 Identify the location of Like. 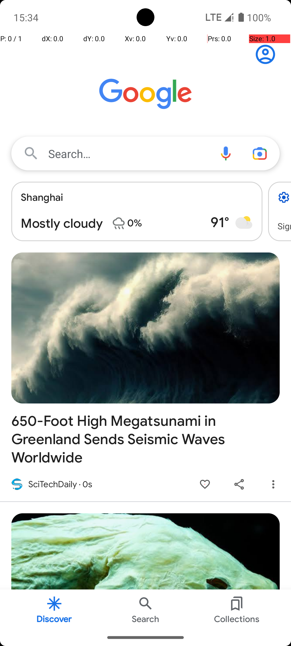
(205, 484).